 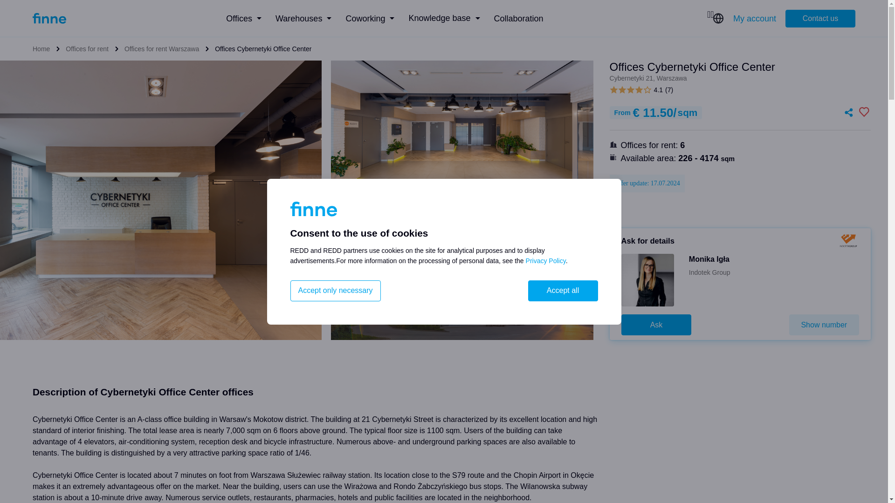 What do you see at coordinates (303, 18) in the screenshot?
I see `Warehouses` at bounding box center [303, 18].